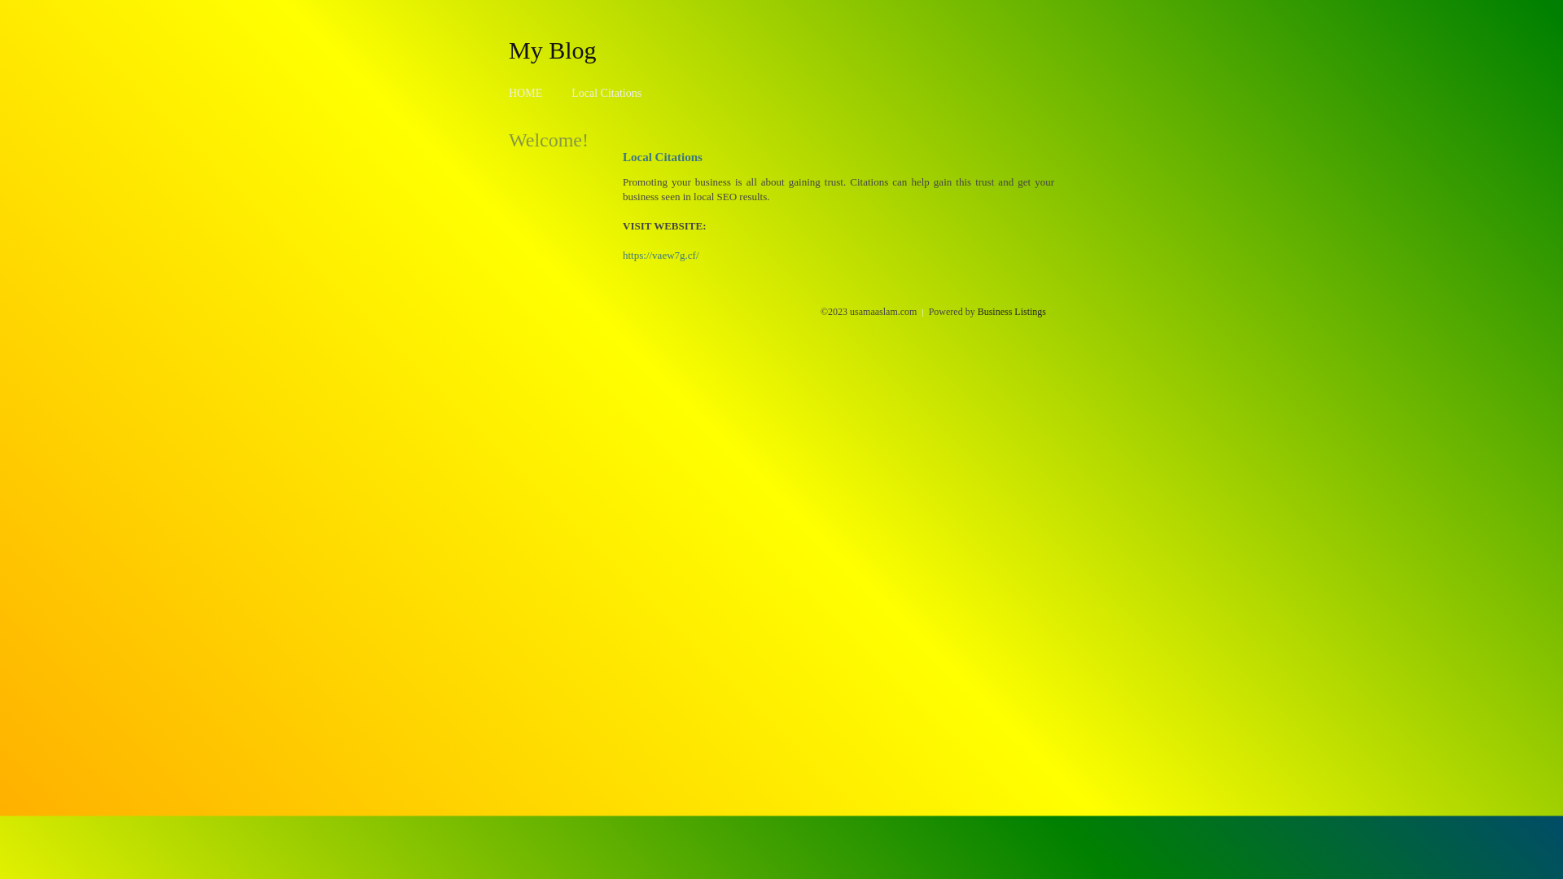 This screenshot has width=1563, height=879. What do you see at coordinates (1012, 312) in the screenshot?
I see `Business Listings` at bounding box center [1012, 312].